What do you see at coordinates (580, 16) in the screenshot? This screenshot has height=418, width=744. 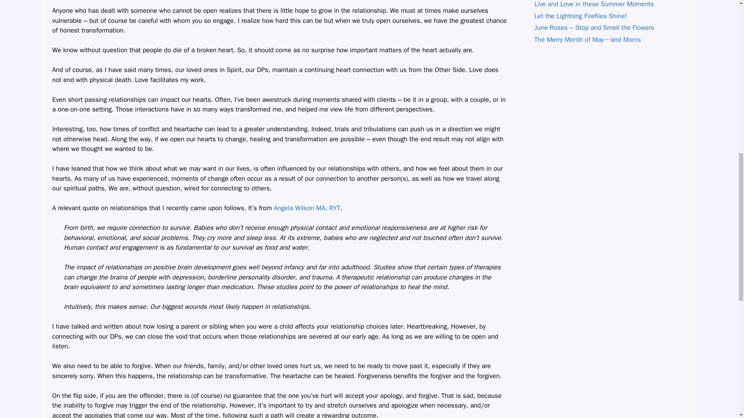 I see `Let the Lightning Fireflies Shine!` at bounding box center [580, 16].